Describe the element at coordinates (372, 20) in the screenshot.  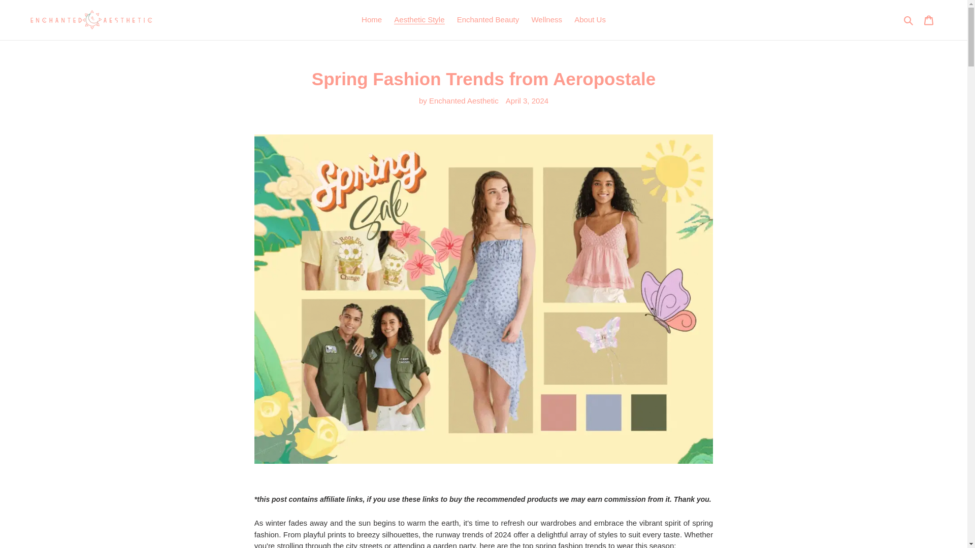
I see `Home` at that location.